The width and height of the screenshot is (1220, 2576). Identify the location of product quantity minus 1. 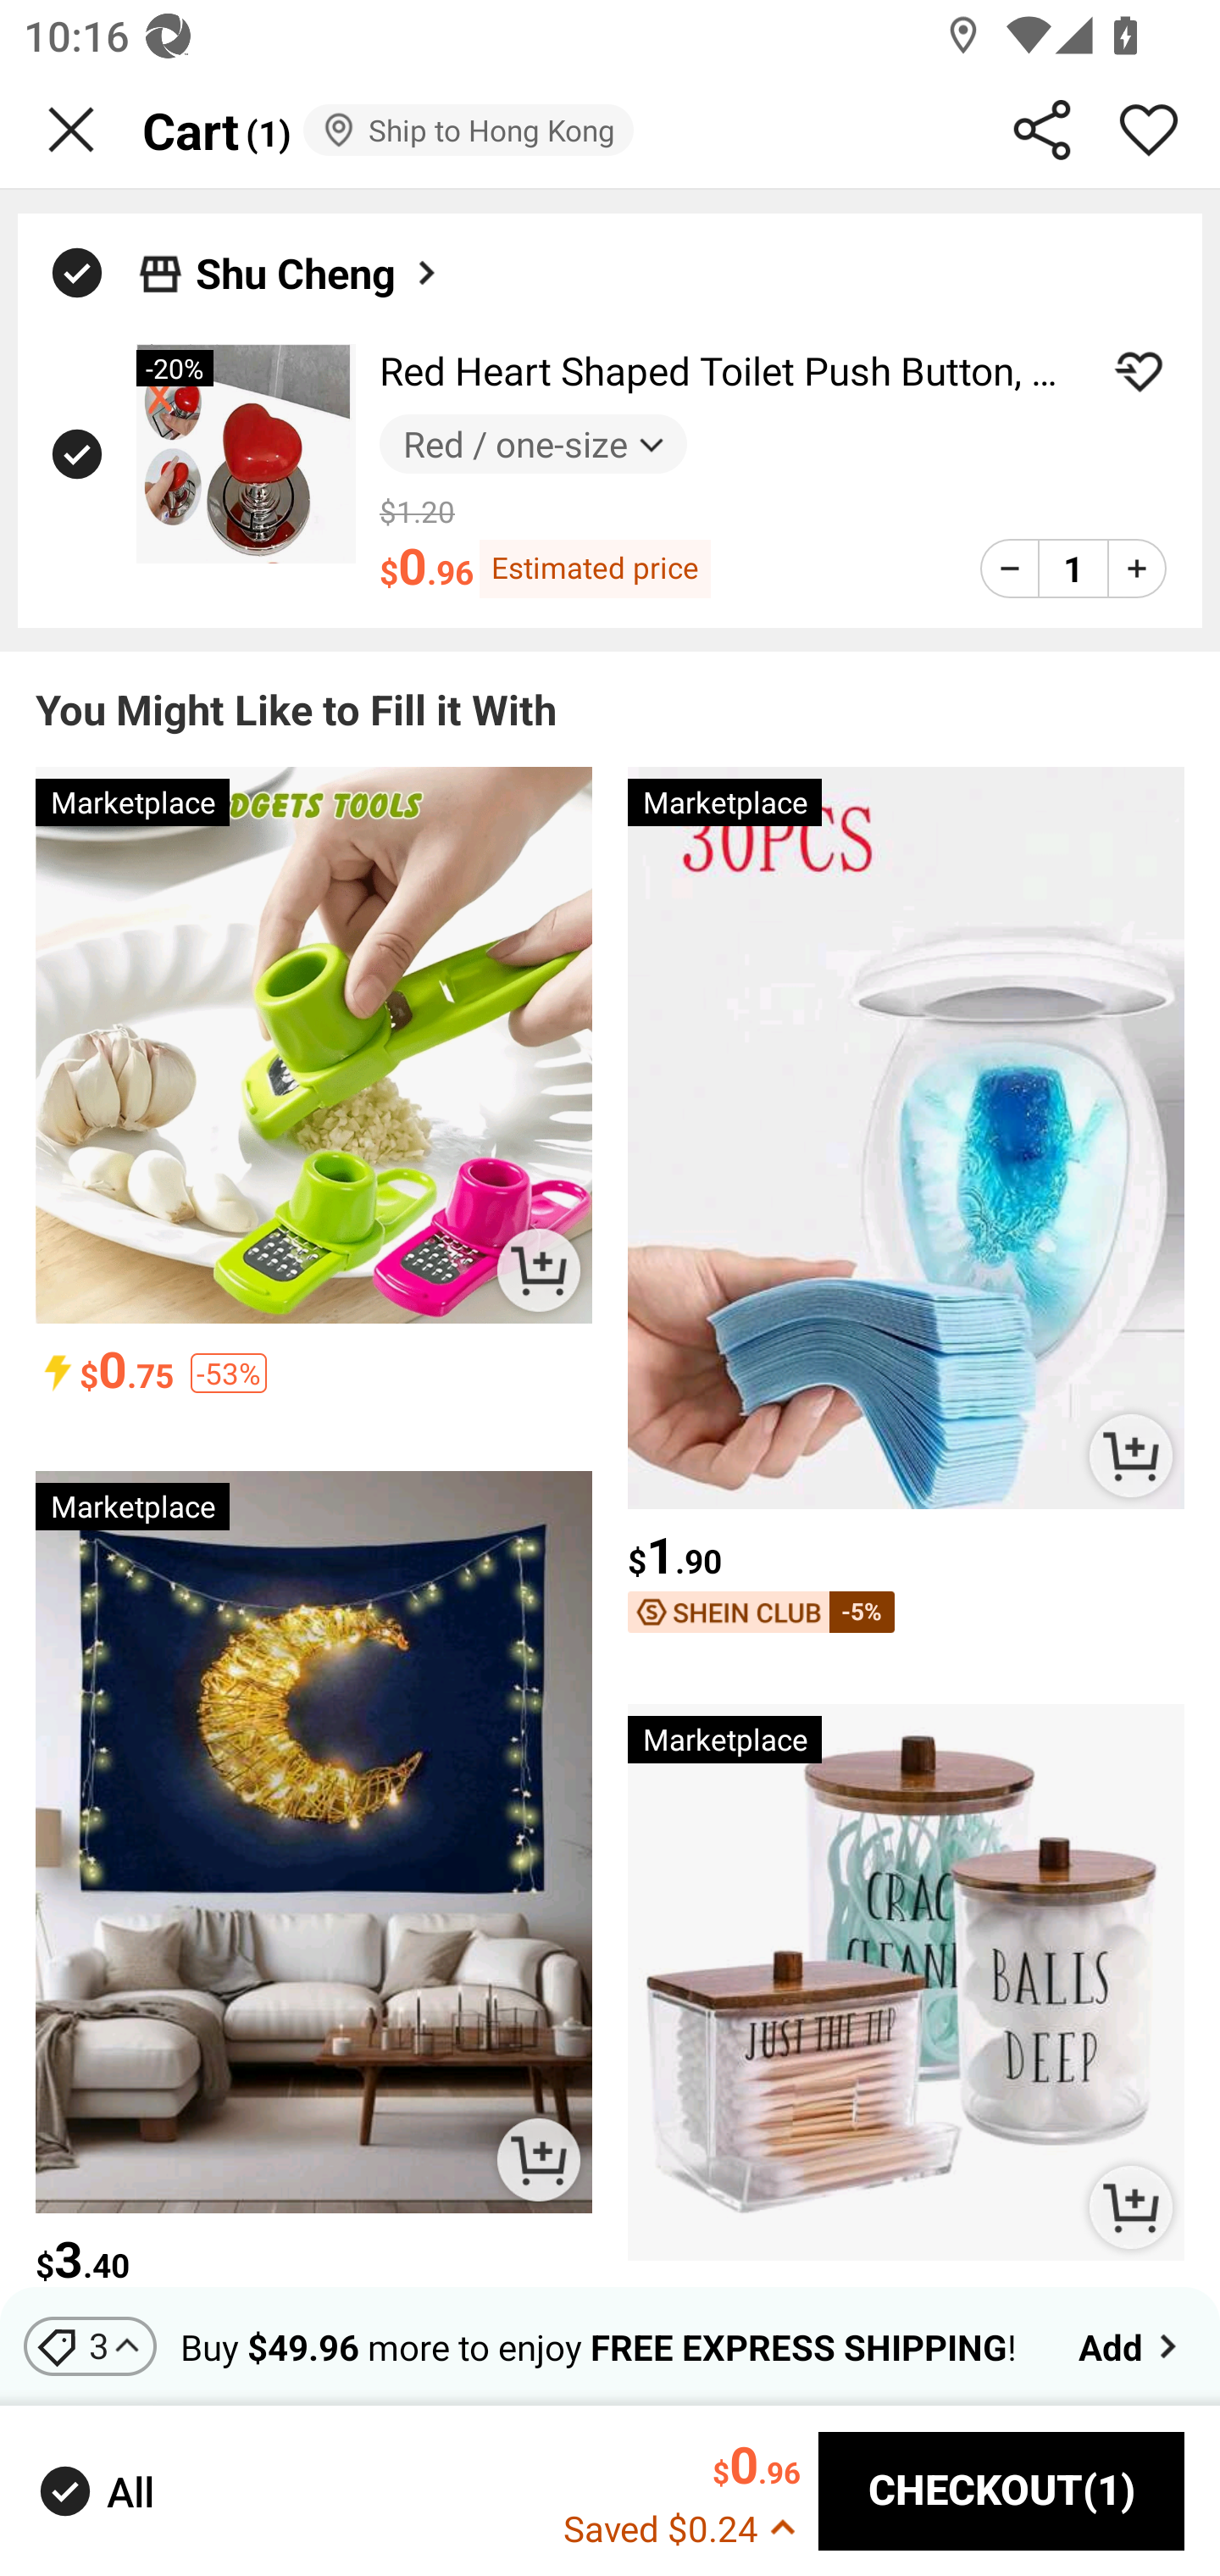
(1009, 568).